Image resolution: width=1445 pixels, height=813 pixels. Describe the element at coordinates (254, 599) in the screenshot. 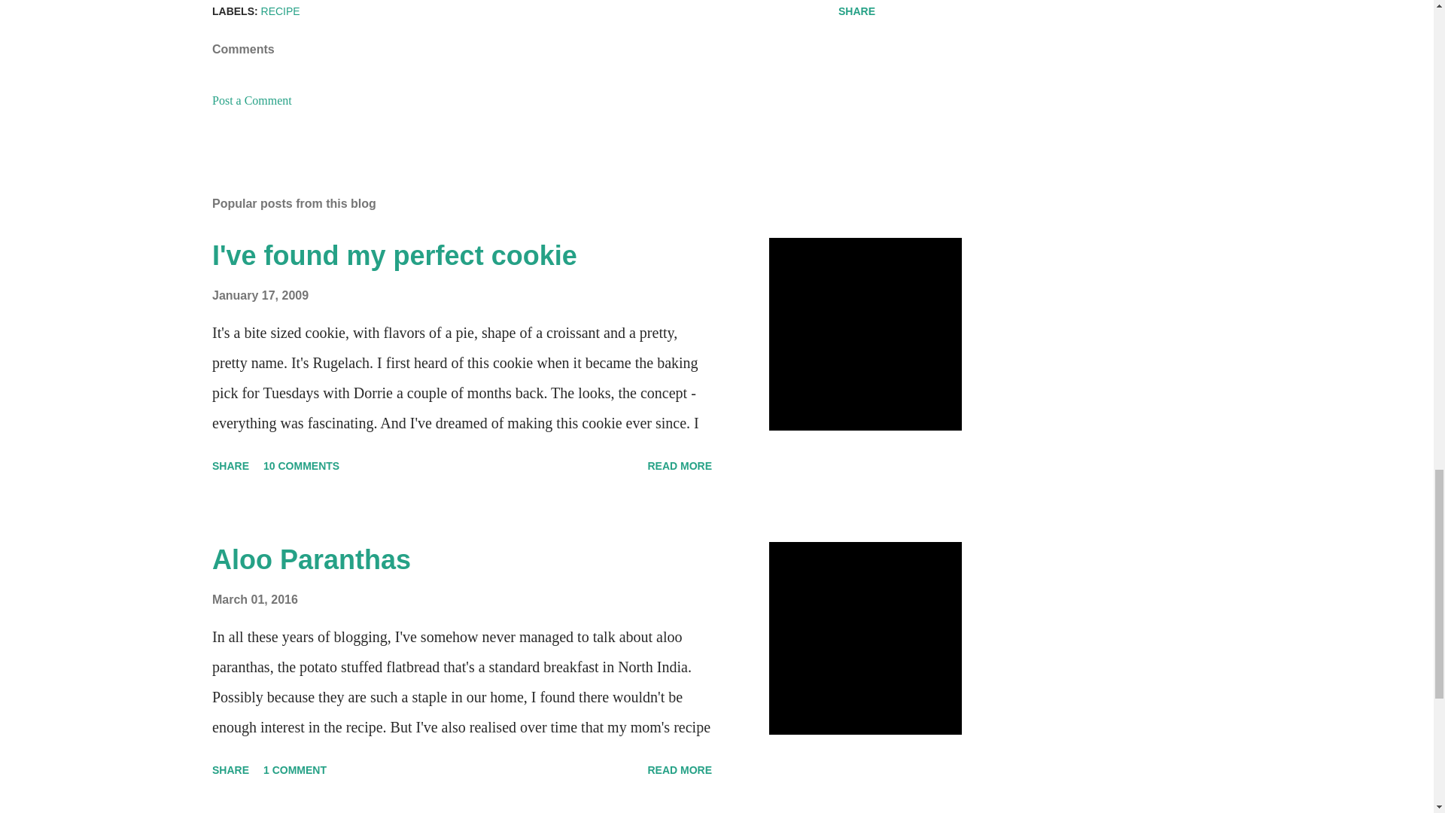

I see `March 01, 2016` at that location.